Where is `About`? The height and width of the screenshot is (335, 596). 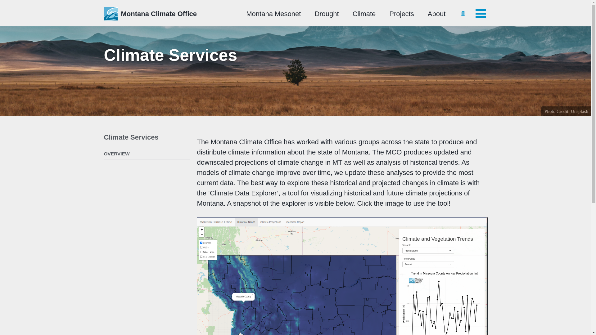 About is located at coordinates (437, 14).